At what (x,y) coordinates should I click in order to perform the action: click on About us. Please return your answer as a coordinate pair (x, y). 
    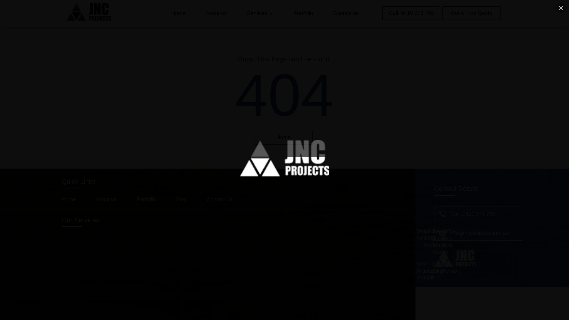
    Looking at the image, I should click on (216, 13).